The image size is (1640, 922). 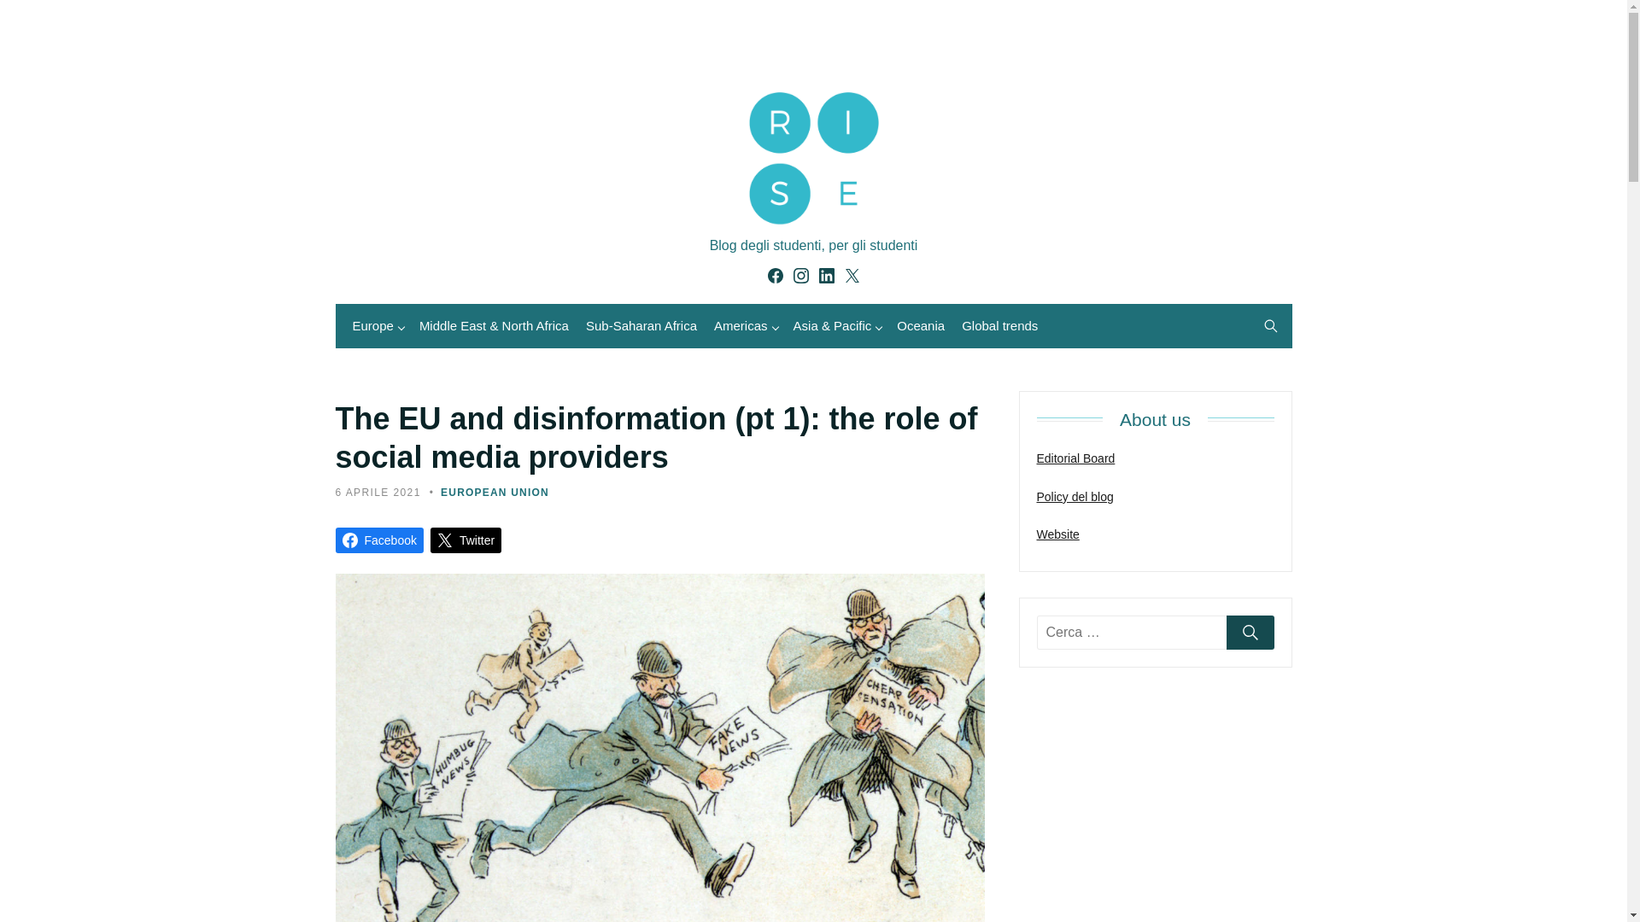 What do you see at coordinates (466, 540) in the screenshot?
I see `Twitter` at bounding box center [466, 540].